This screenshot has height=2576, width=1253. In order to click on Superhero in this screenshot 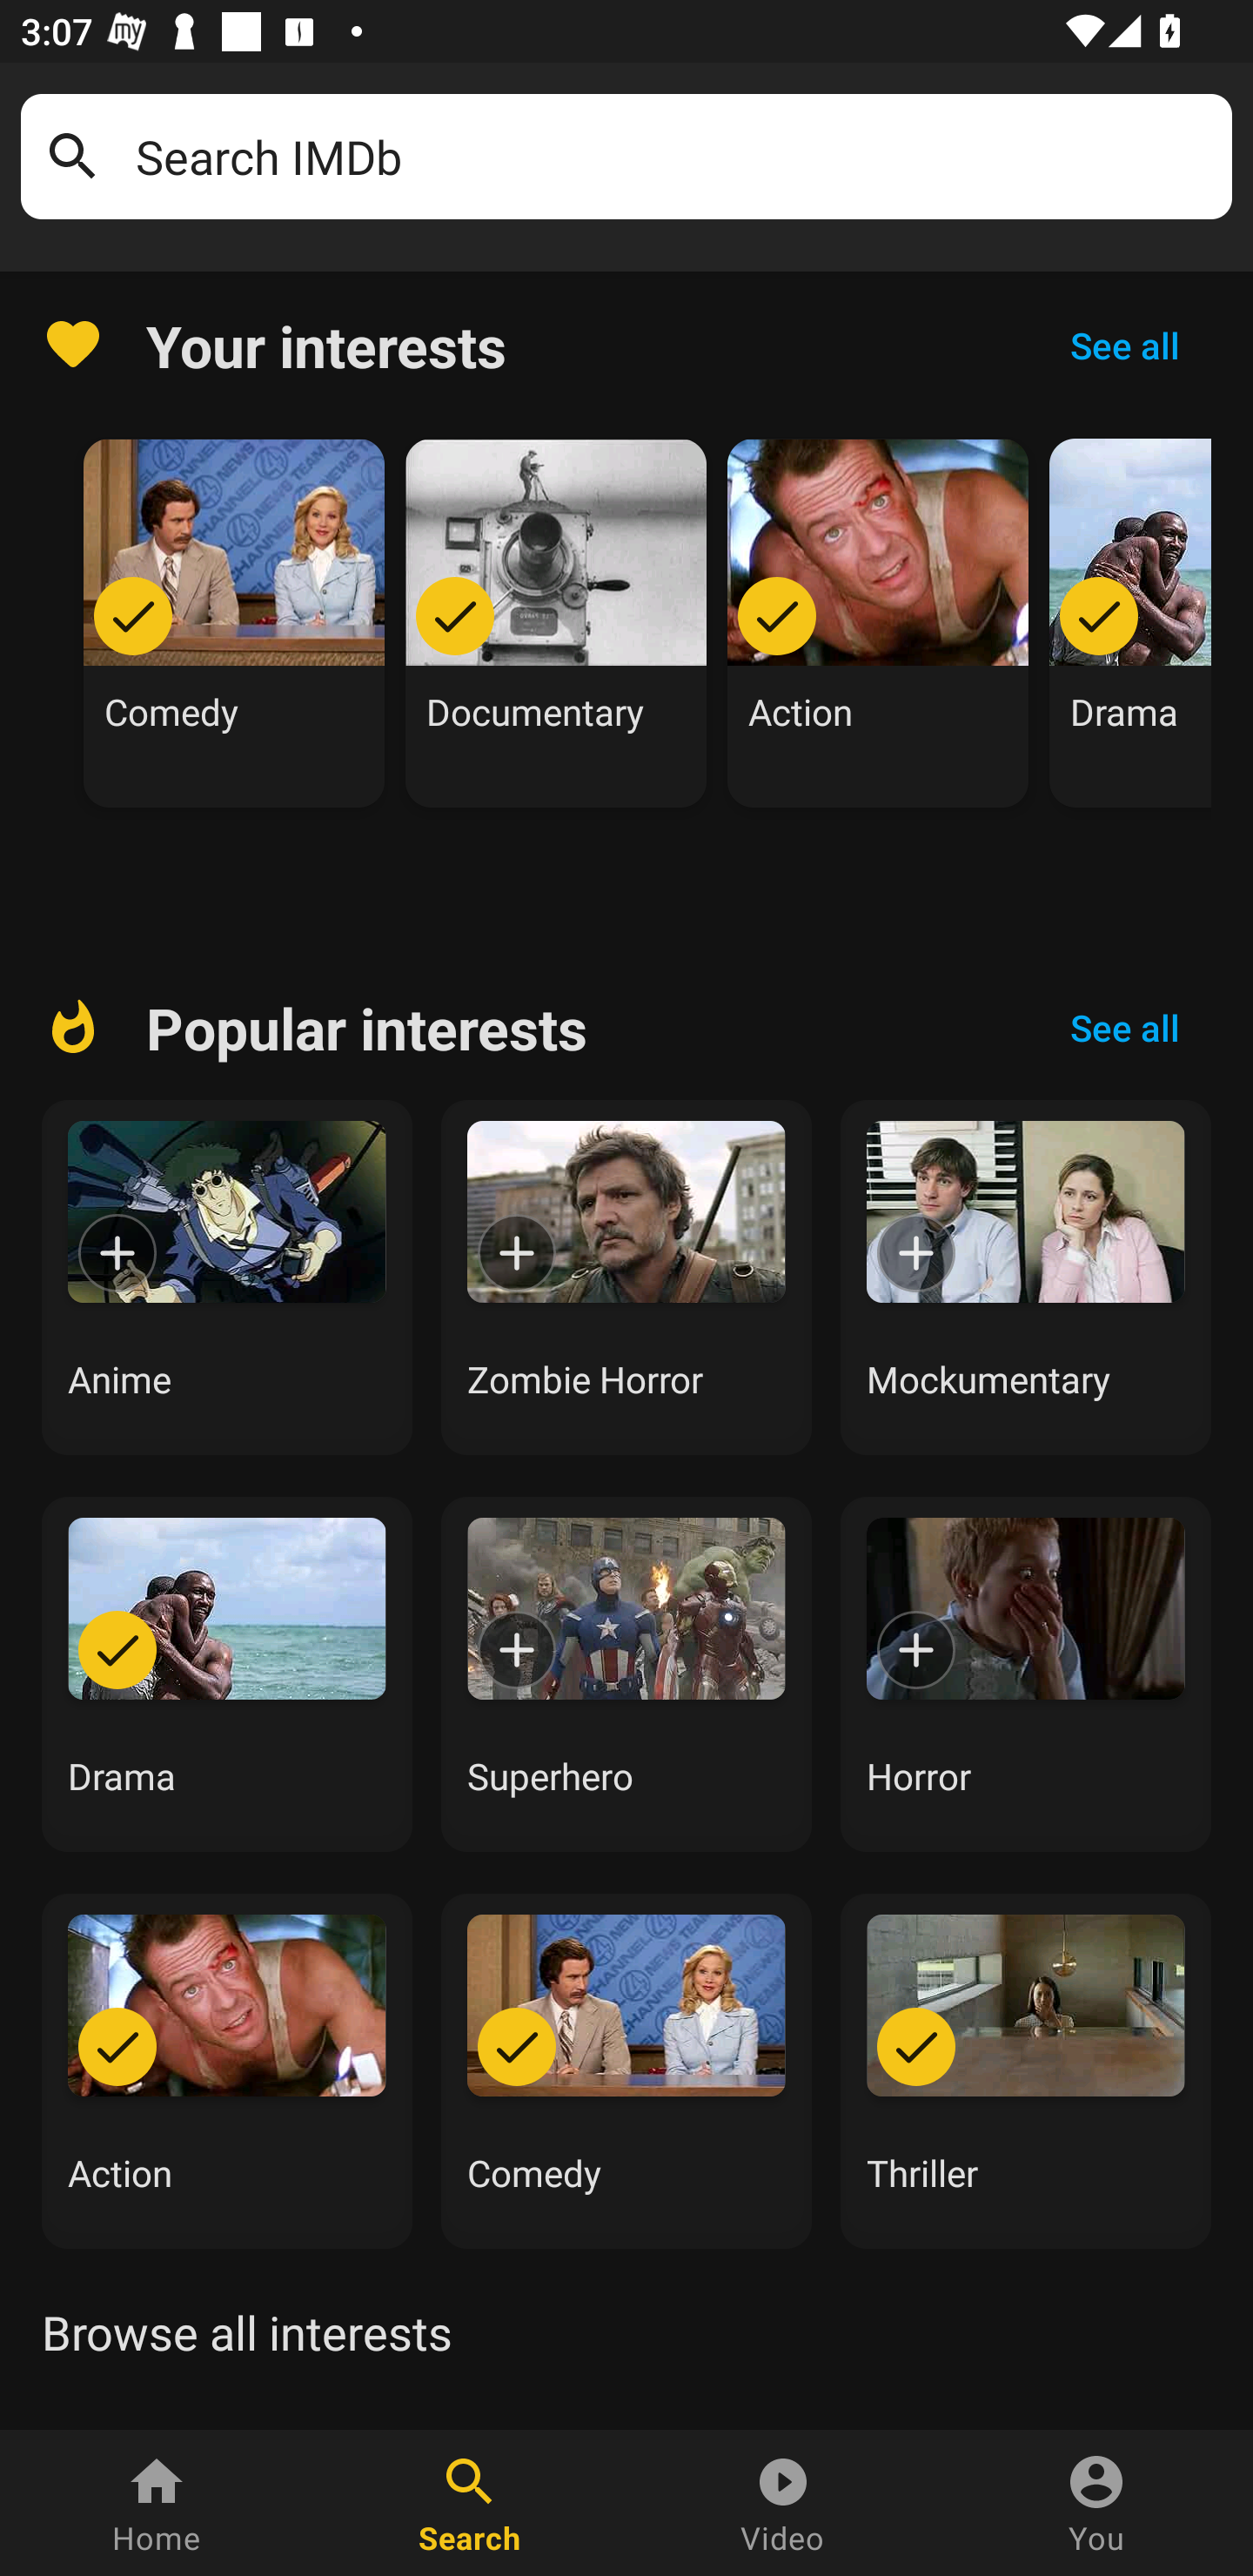, I will do `click(626, 1674)`.